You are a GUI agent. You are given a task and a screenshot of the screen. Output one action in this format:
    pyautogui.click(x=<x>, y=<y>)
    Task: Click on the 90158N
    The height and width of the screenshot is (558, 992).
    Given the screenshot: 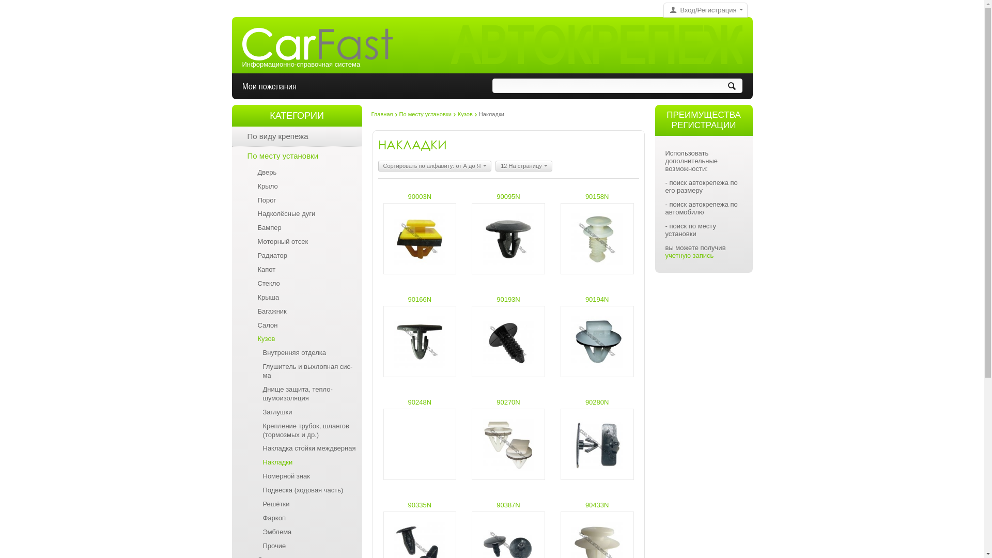 What is the action you would take?
    pyautogui.click(x=597, y=197)
    